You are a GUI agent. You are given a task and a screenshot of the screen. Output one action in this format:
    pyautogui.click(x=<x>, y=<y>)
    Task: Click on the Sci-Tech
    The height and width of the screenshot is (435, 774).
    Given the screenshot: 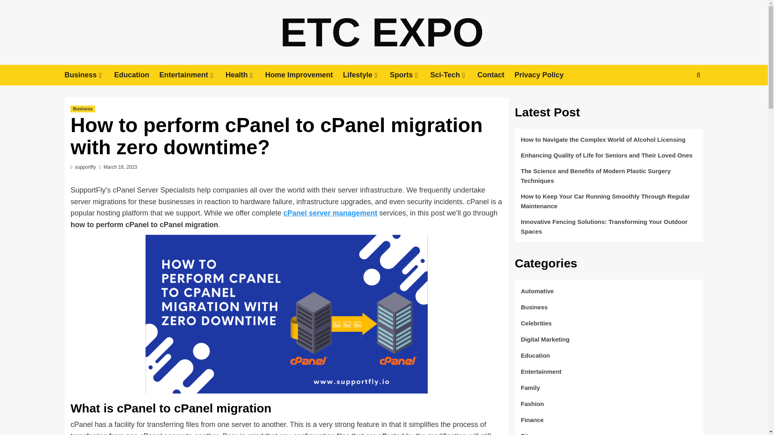 What is the action you would take?
    pyautogui.click(x=454, y=75)
    